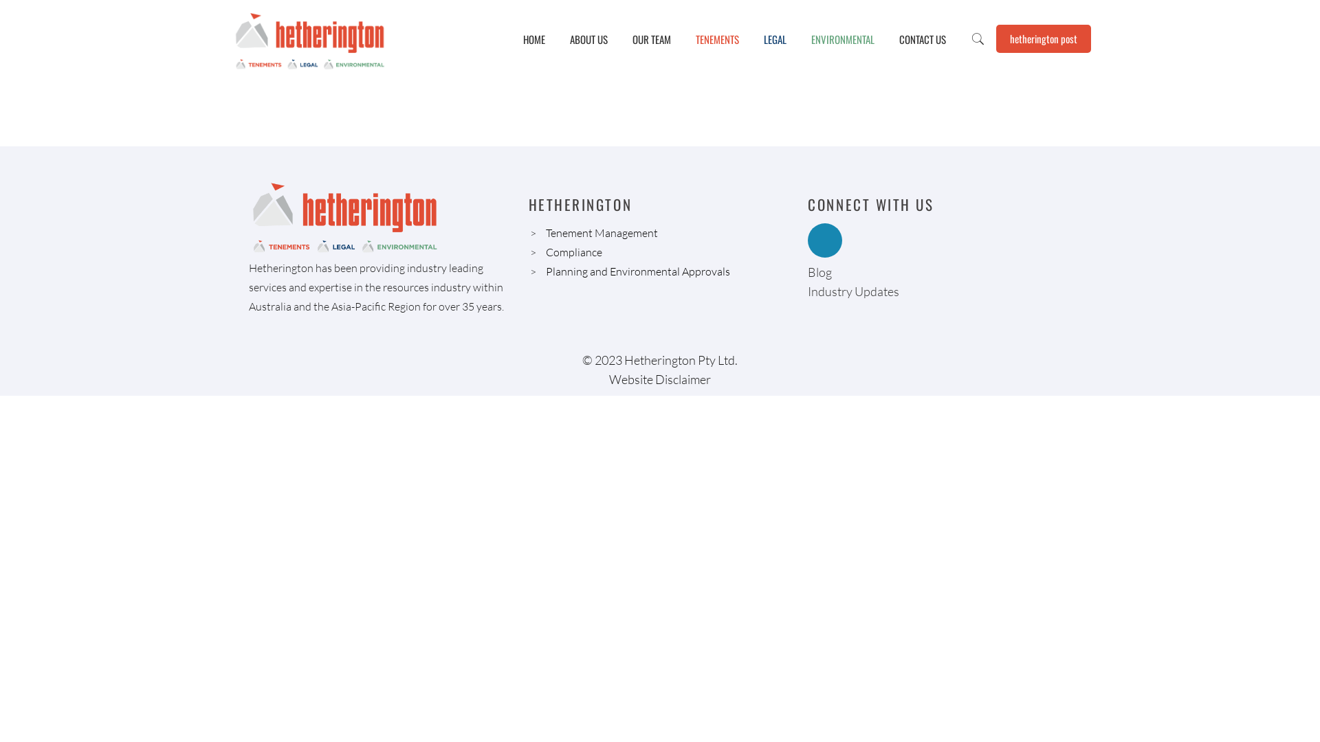 Image resolution: width=1320 pixels, height=742 pixels. I want to click on TENEMENTS, so click(718, 39).